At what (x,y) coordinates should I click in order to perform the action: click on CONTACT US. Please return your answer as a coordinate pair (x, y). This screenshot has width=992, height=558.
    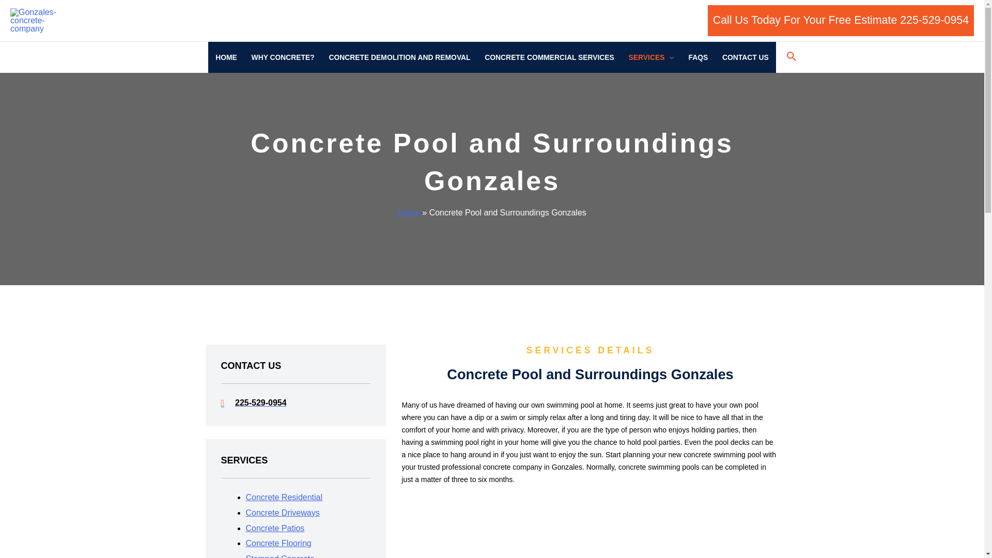
    Looking at the image, I should click on (745, 57).